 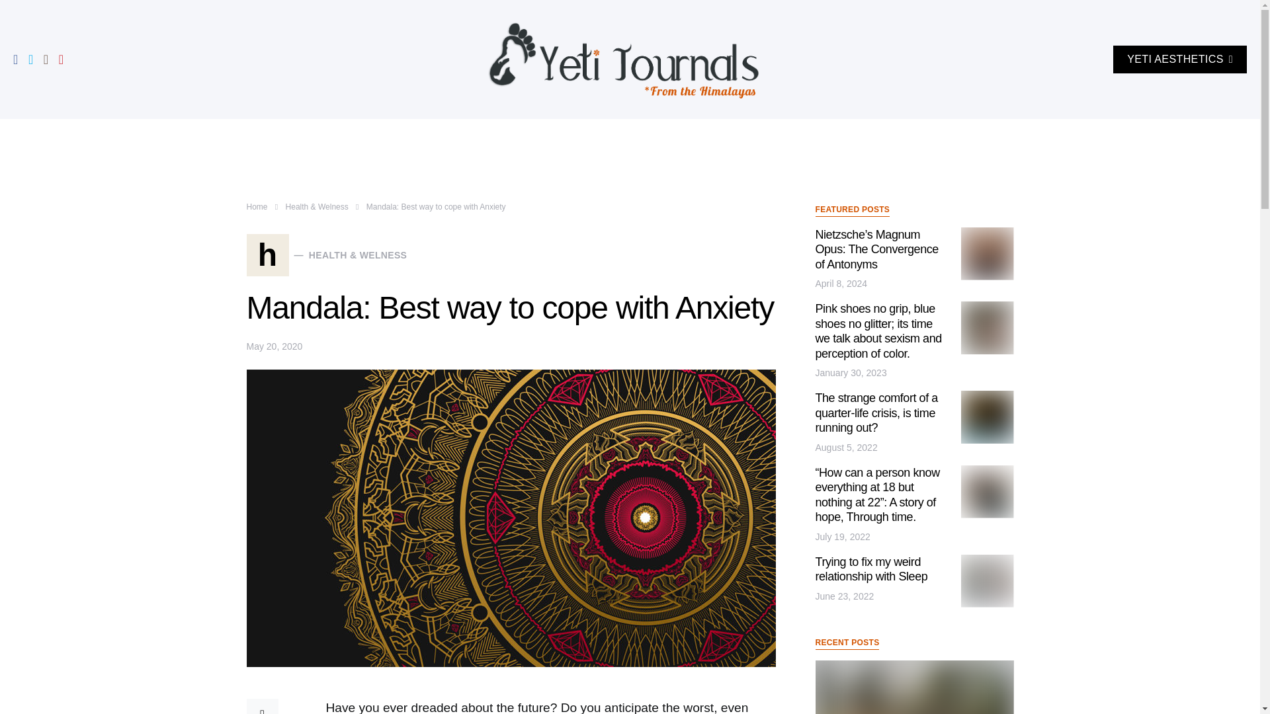 What do you see at coordinates (761, 139) in the screenshot?
I see `Sustainability` at bounding box center [761, 139].